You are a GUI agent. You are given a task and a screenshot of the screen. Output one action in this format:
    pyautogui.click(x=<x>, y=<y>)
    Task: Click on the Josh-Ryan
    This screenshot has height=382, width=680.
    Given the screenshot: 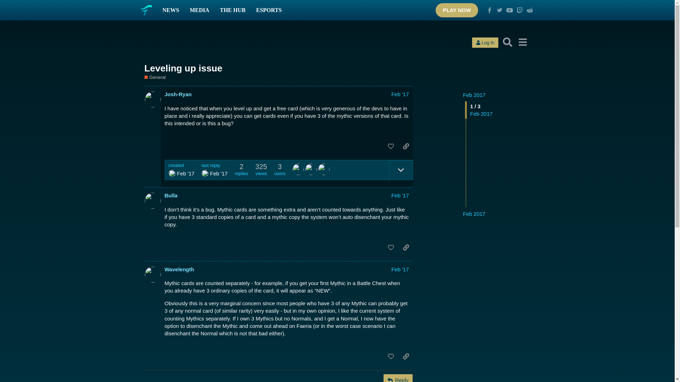 What is the action you would take?
    pyautogui.click(x=172, y=173)
    